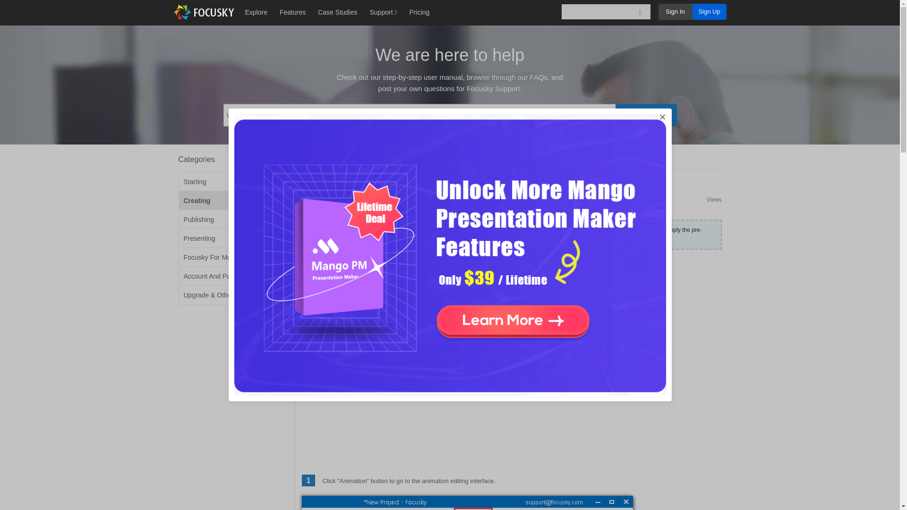  I want to click on Case Studies, so click(337, 12).